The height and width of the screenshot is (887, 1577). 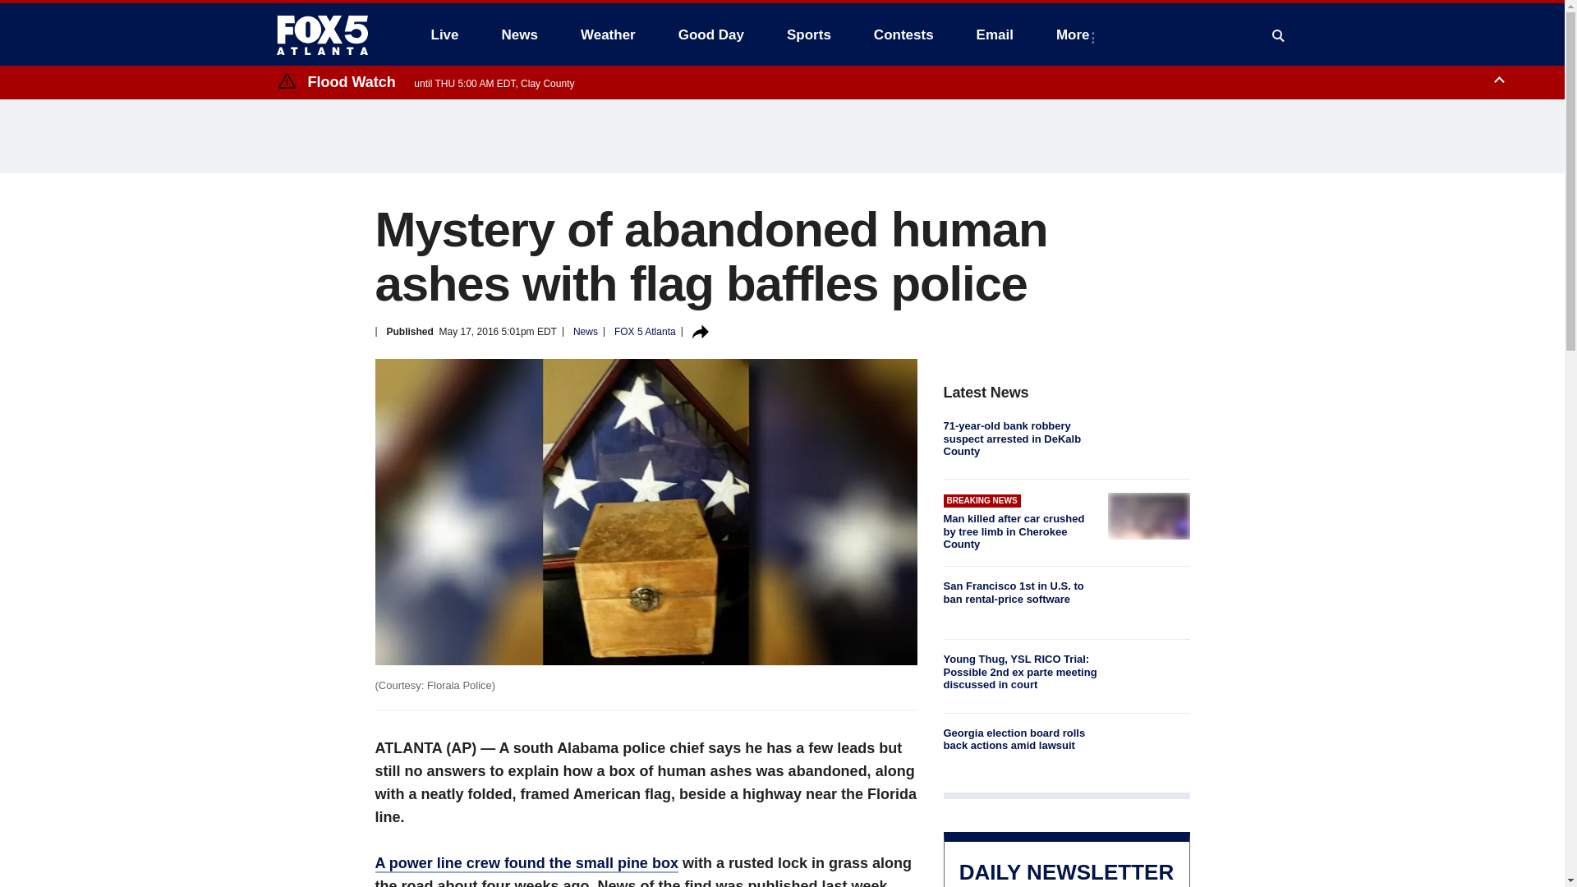 I want to click on More, so click(x=1076, y=34).